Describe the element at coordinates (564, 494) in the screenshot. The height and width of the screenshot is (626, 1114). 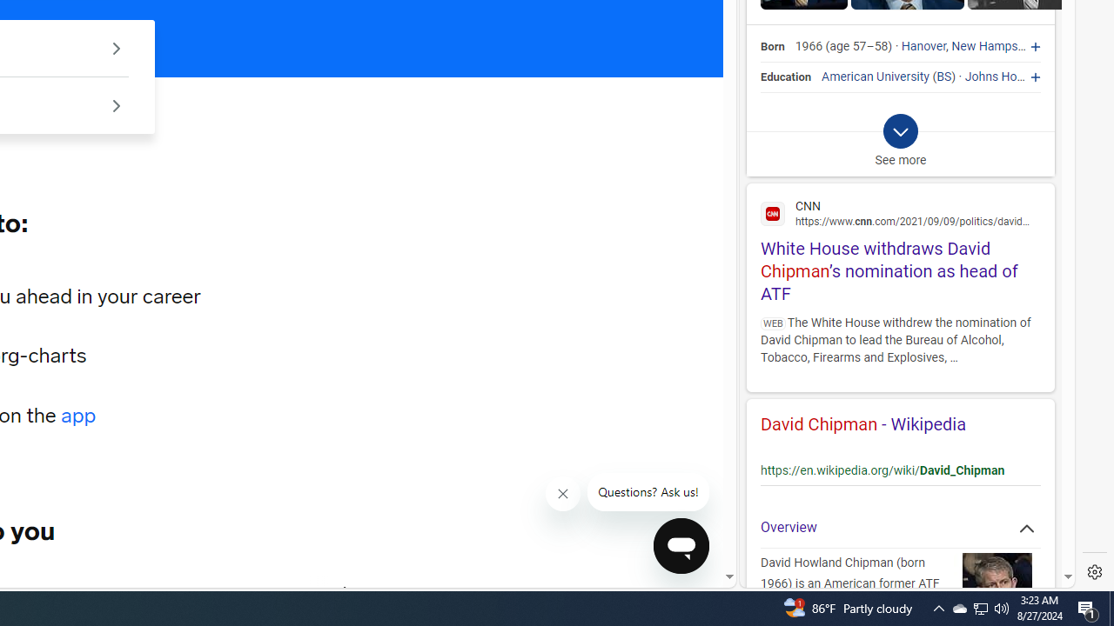
I see `Close message from company` at that location.